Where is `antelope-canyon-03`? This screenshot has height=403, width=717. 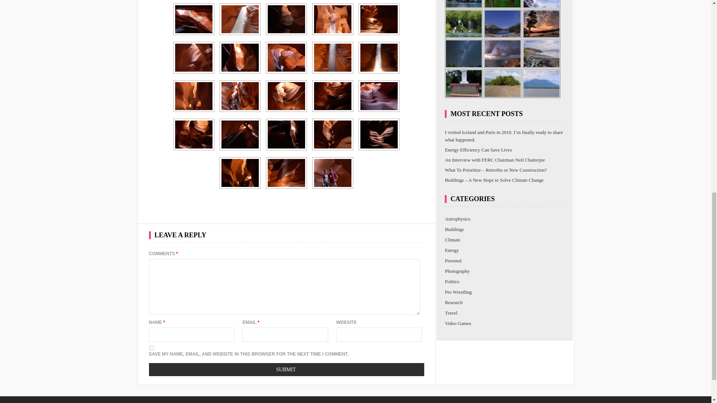
antelope-canyon-03 is located at coordinates (286, 19).